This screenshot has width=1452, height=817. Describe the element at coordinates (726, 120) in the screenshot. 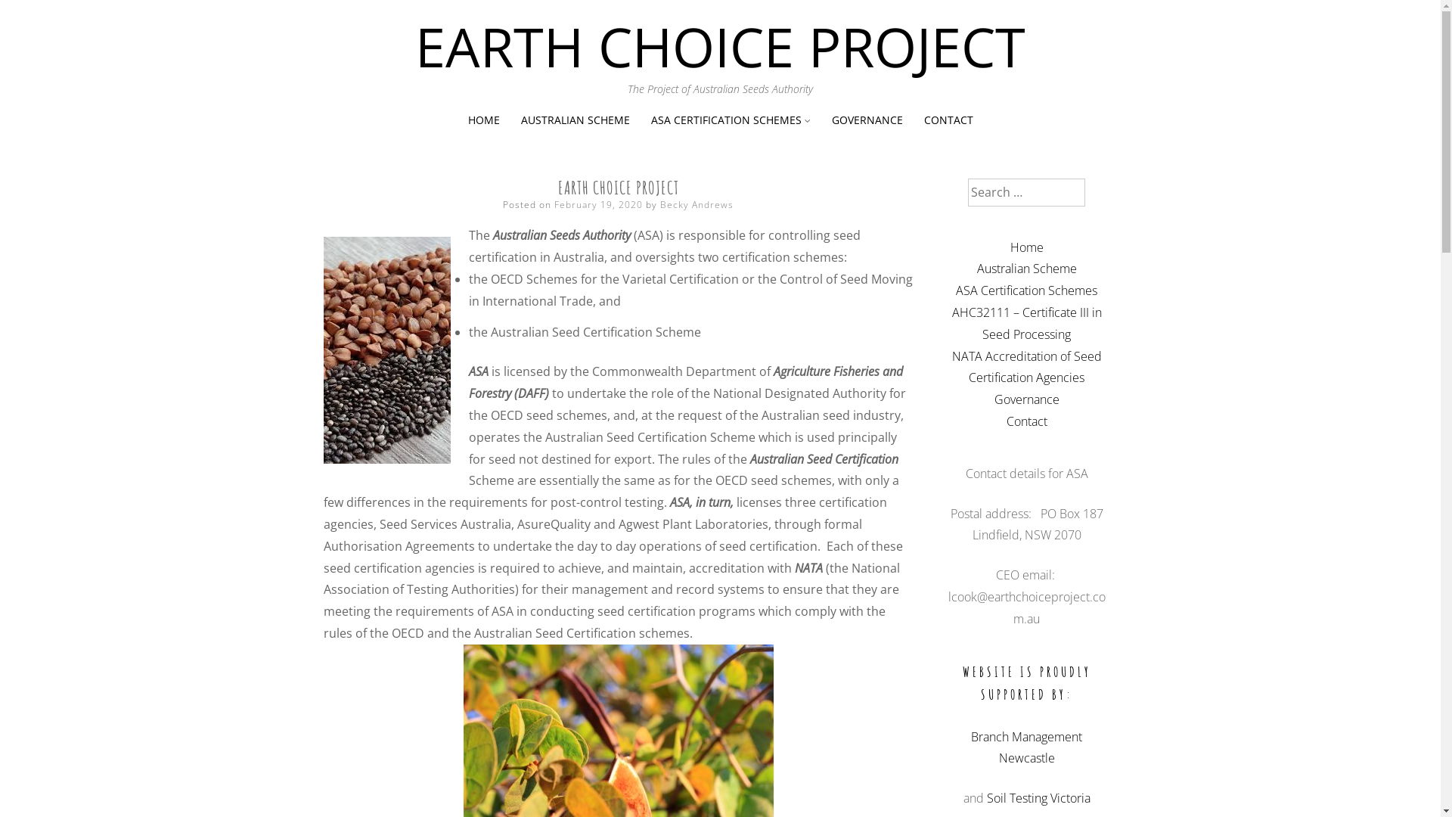

I see `ASA CERTIFICATION SCHEMES` at that location.